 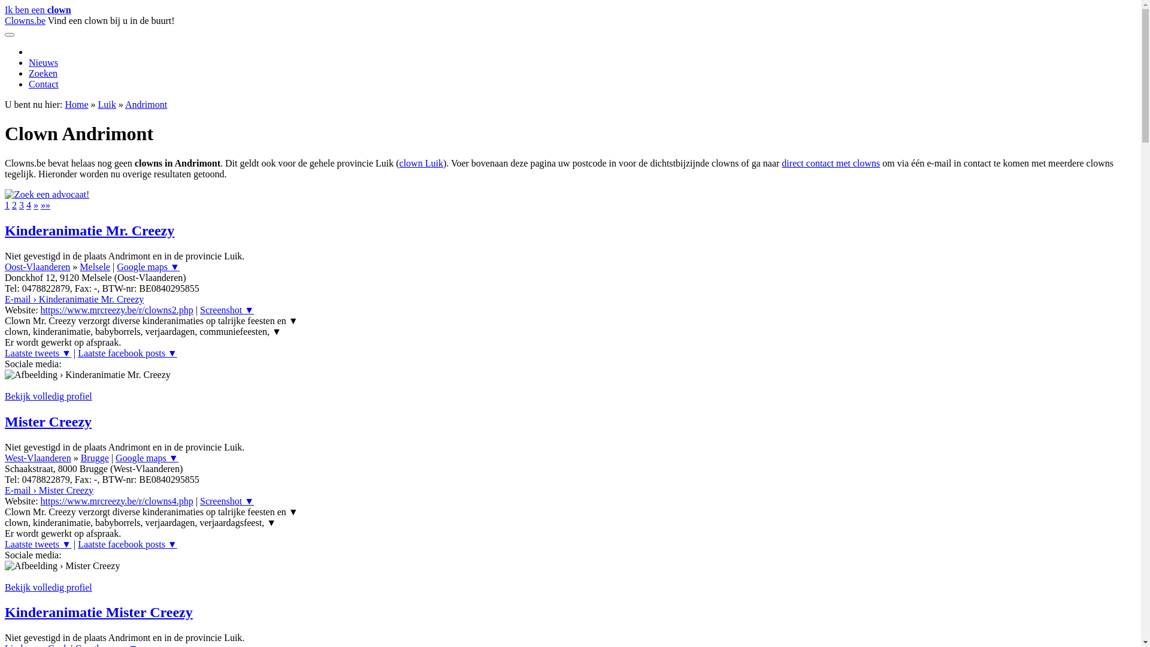 I want to click on 3, so click(x=22, y=205).